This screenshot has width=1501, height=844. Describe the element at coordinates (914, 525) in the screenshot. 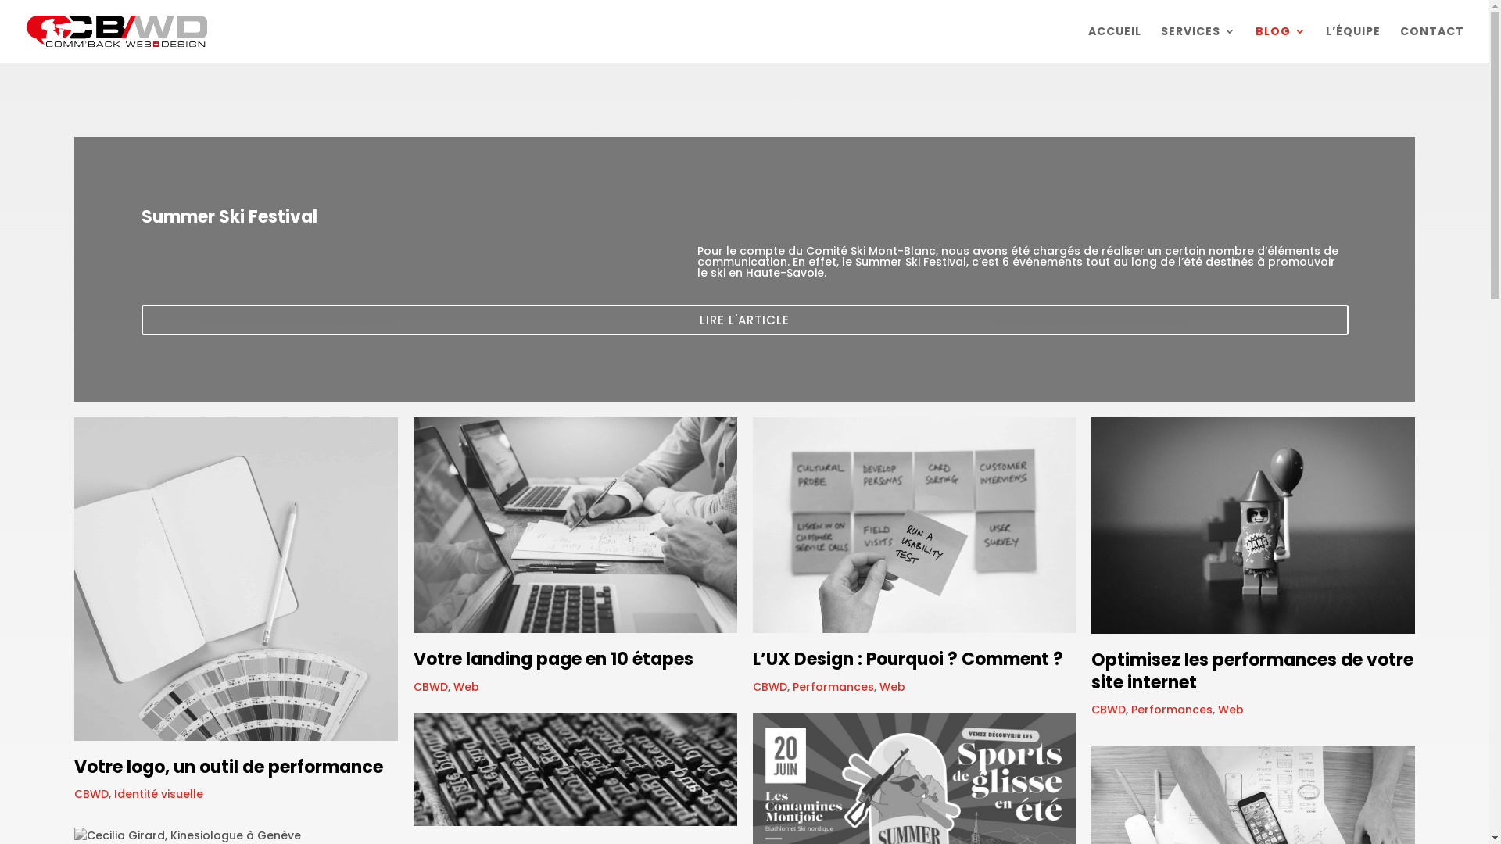

I see `Photo par David Travis` at that location.